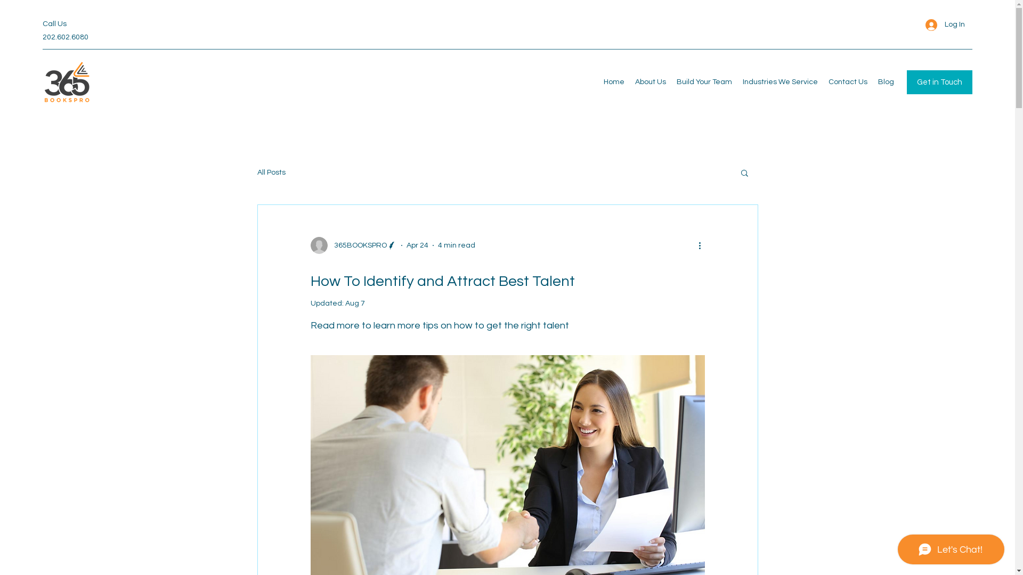 This screenshot has width=1023, height=575. I want to click on Contact Us, so click(848, 82).